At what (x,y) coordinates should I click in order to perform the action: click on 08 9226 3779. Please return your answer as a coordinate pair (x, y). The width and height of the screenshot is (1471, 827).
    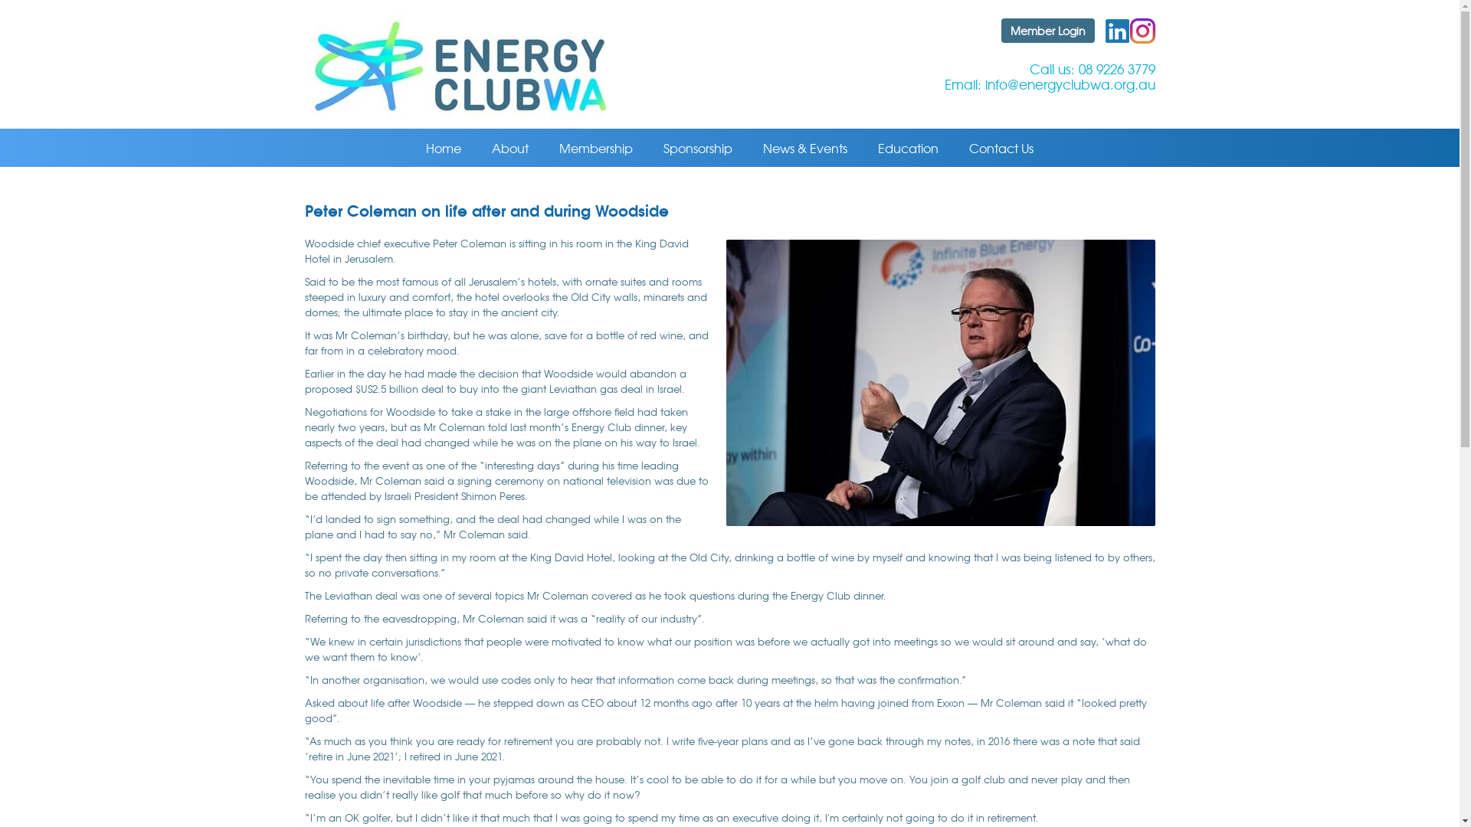
    Looking at the image, I should click on (1117, 69).